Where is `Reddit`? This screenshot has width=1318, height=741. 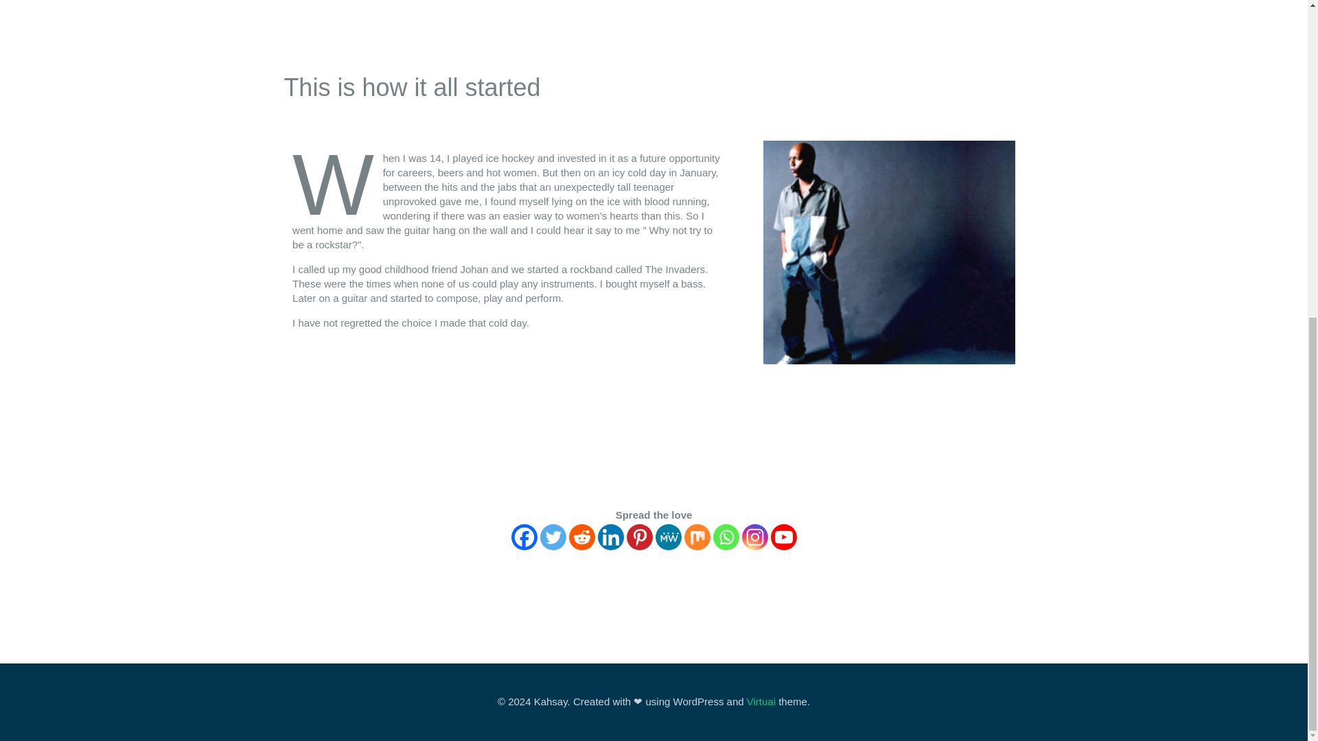 Reddit is located at coordinates (581, 537).